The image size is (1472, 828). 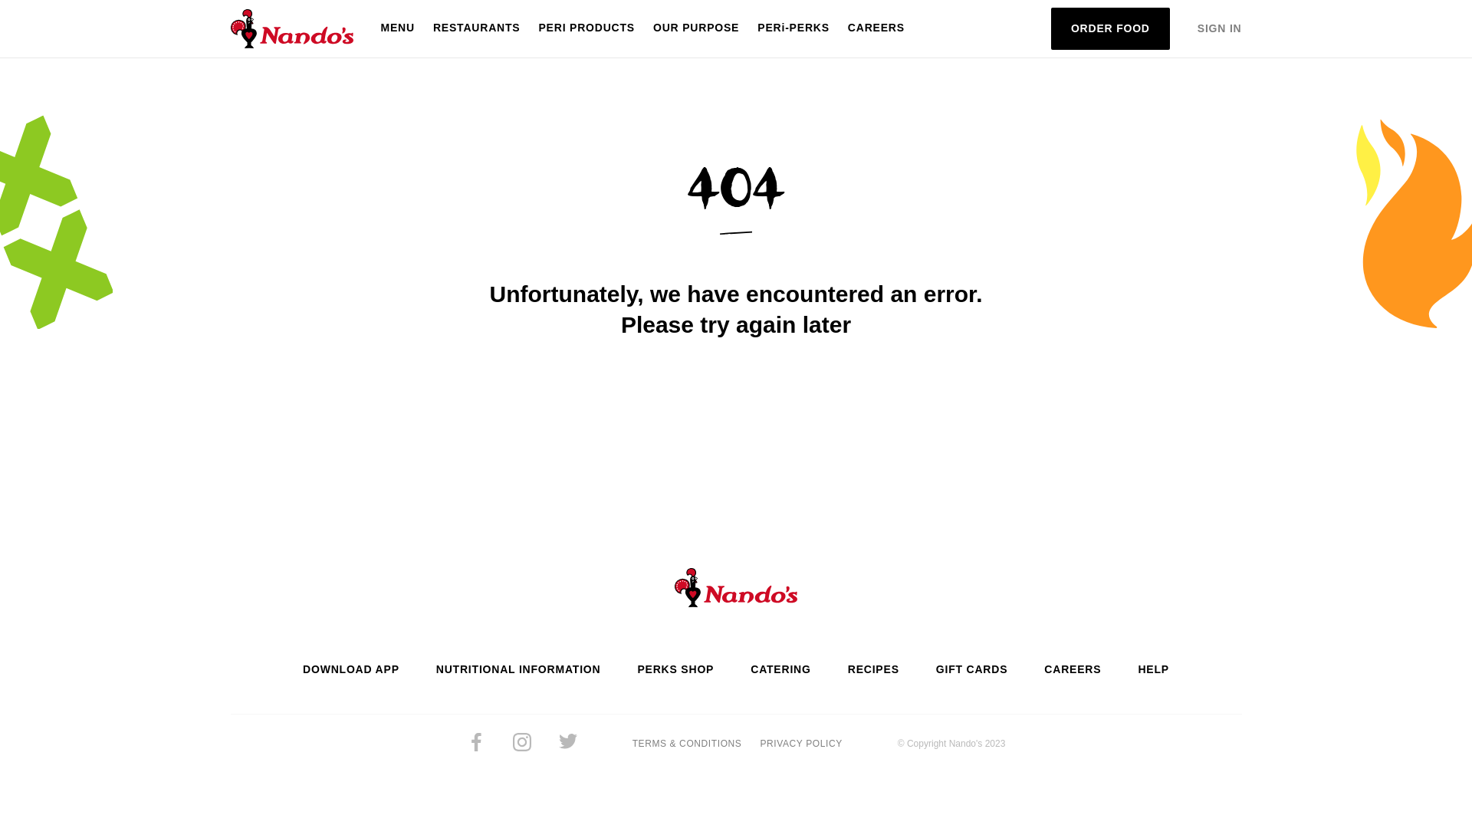 What do you see at coordinates (1153, 670) in the screenshot?
I see `HELP` at bounding box center [1153, 670].